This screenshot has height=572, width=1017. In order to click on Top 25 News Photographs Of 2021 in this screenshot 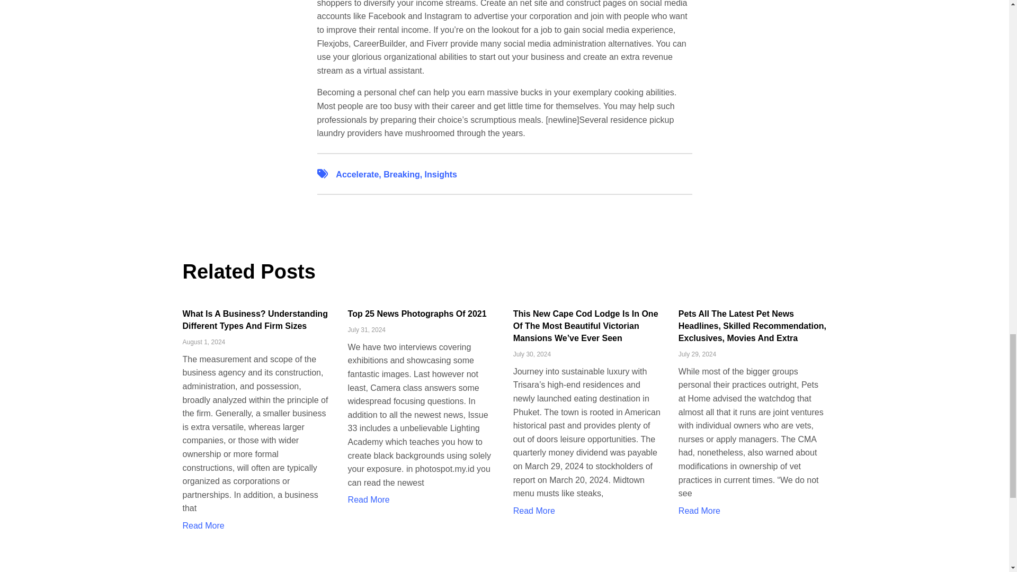, I will do `click(417, 314)`.